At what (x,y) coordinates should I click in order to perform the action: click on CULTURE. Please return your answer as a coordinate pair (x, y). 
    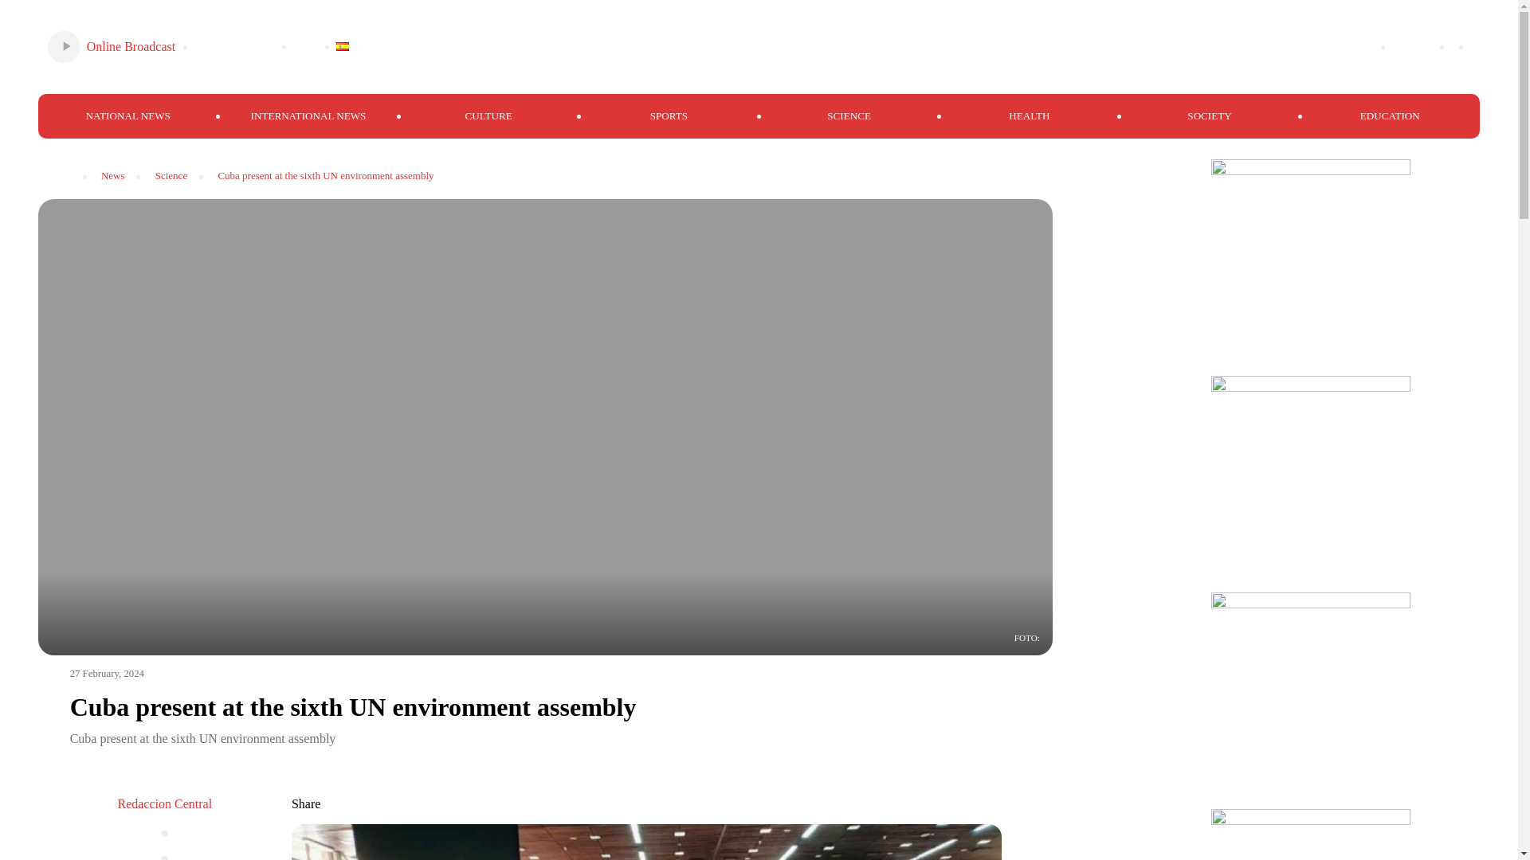
    Looking at the image, I should click on (488, 116).